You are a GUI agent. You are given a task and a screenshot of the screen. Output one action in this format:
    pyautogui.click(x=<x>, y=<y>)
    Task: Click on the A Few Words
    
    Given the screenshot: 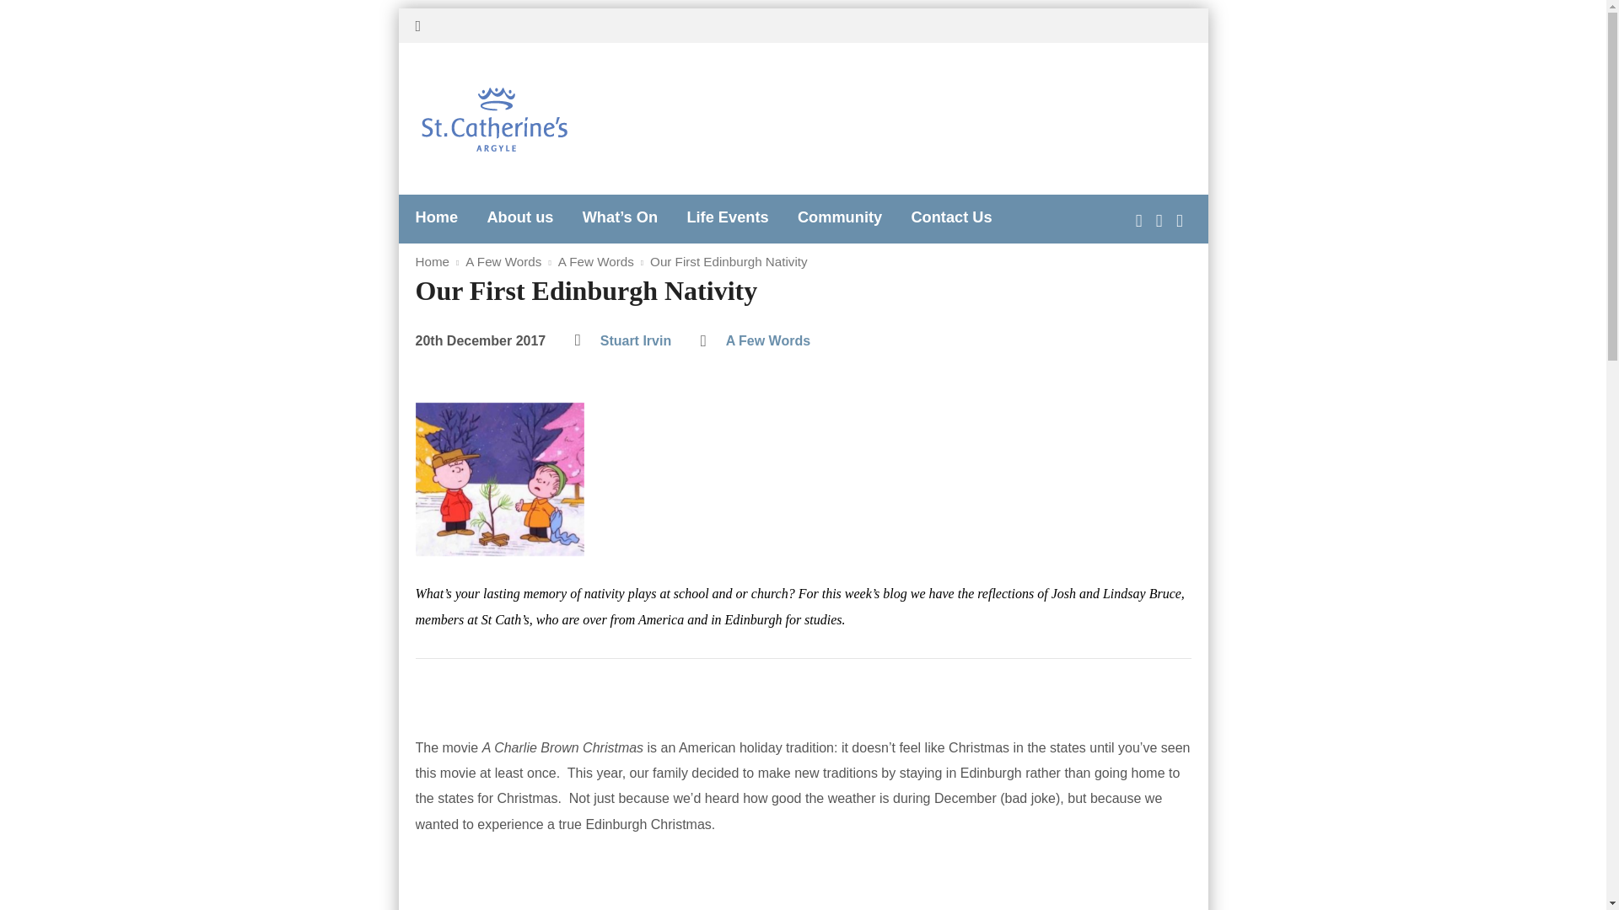 What is the action you would take?
    pyautogui.click(x=767, y=340)
    